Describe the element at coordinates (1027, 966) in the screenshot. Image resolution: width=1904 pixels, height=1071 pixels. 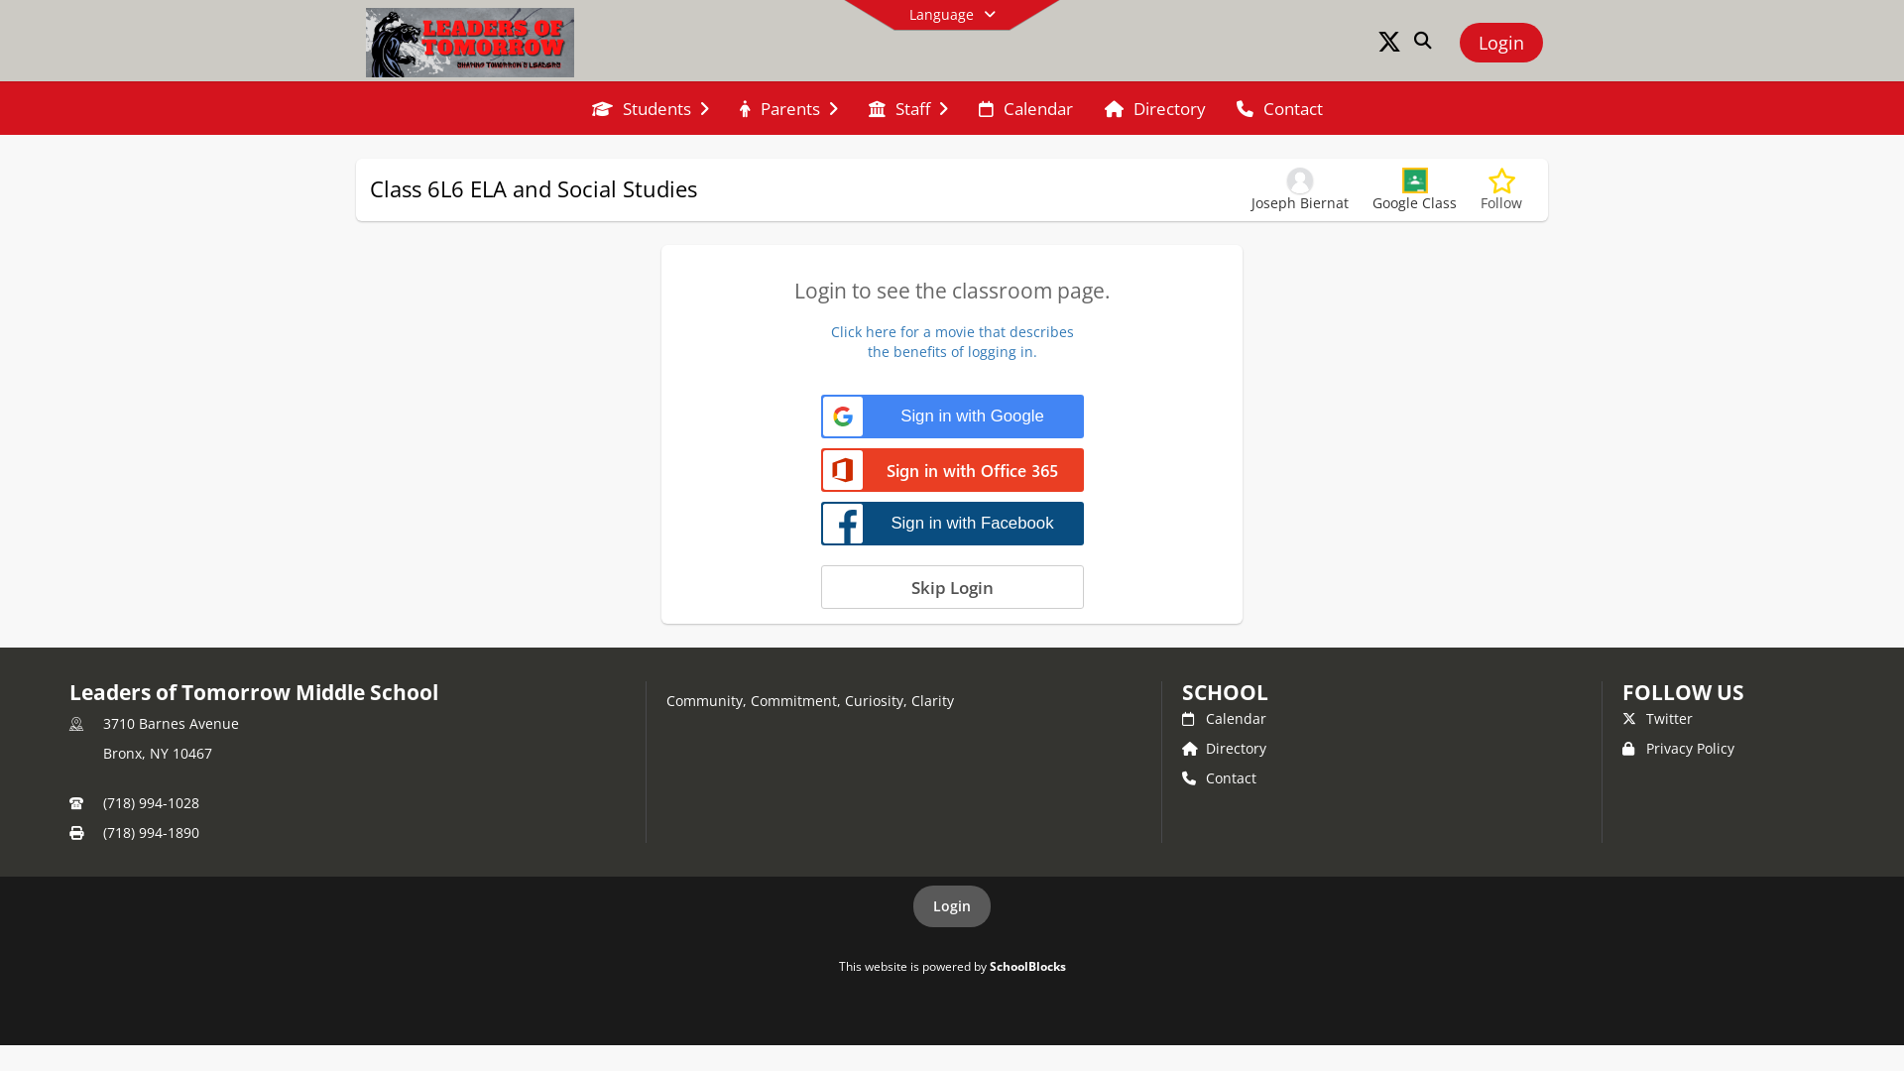
I see `SchoolBlocks` at that location.